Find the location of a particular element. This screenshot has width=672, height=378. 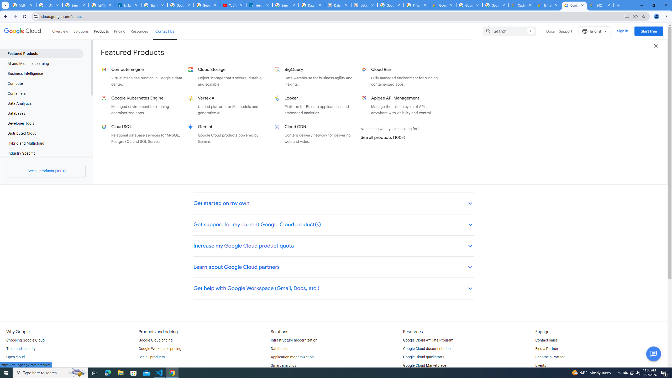

Start free is located at coordinates (649, 31).